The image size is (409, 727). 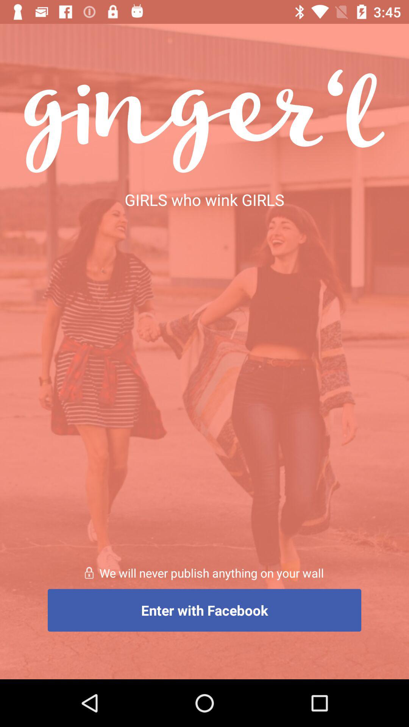 I want to click on tap item below we will never item, so click(x=204, y=610).